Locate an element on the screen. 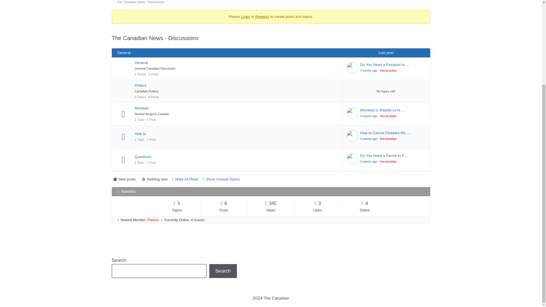 This screenshot has height=307, width=546. Reviews is located at coordinates (236, 108).